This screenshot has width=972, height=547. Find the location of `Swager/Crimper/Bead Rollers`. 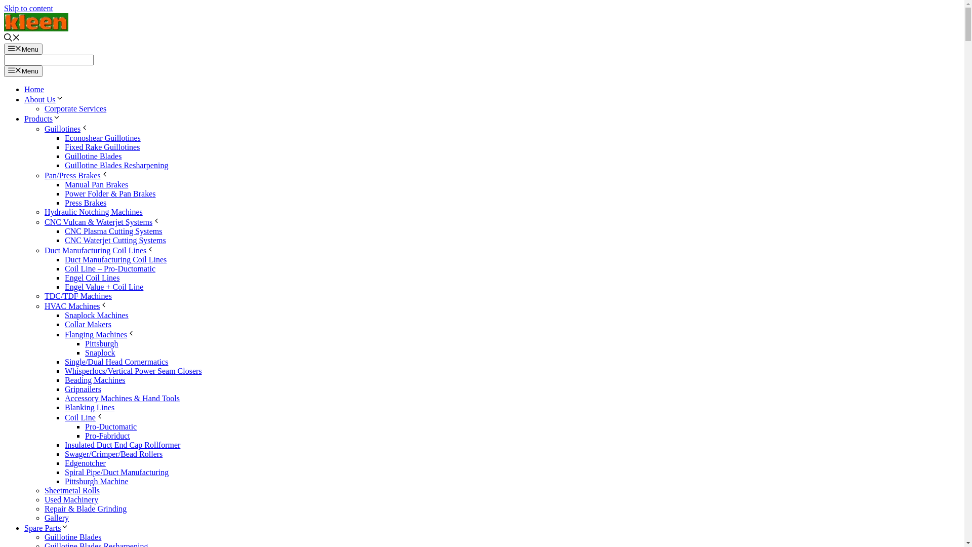

Swager/Crimper/Bead Rollers is located at coordinates (113, 454).